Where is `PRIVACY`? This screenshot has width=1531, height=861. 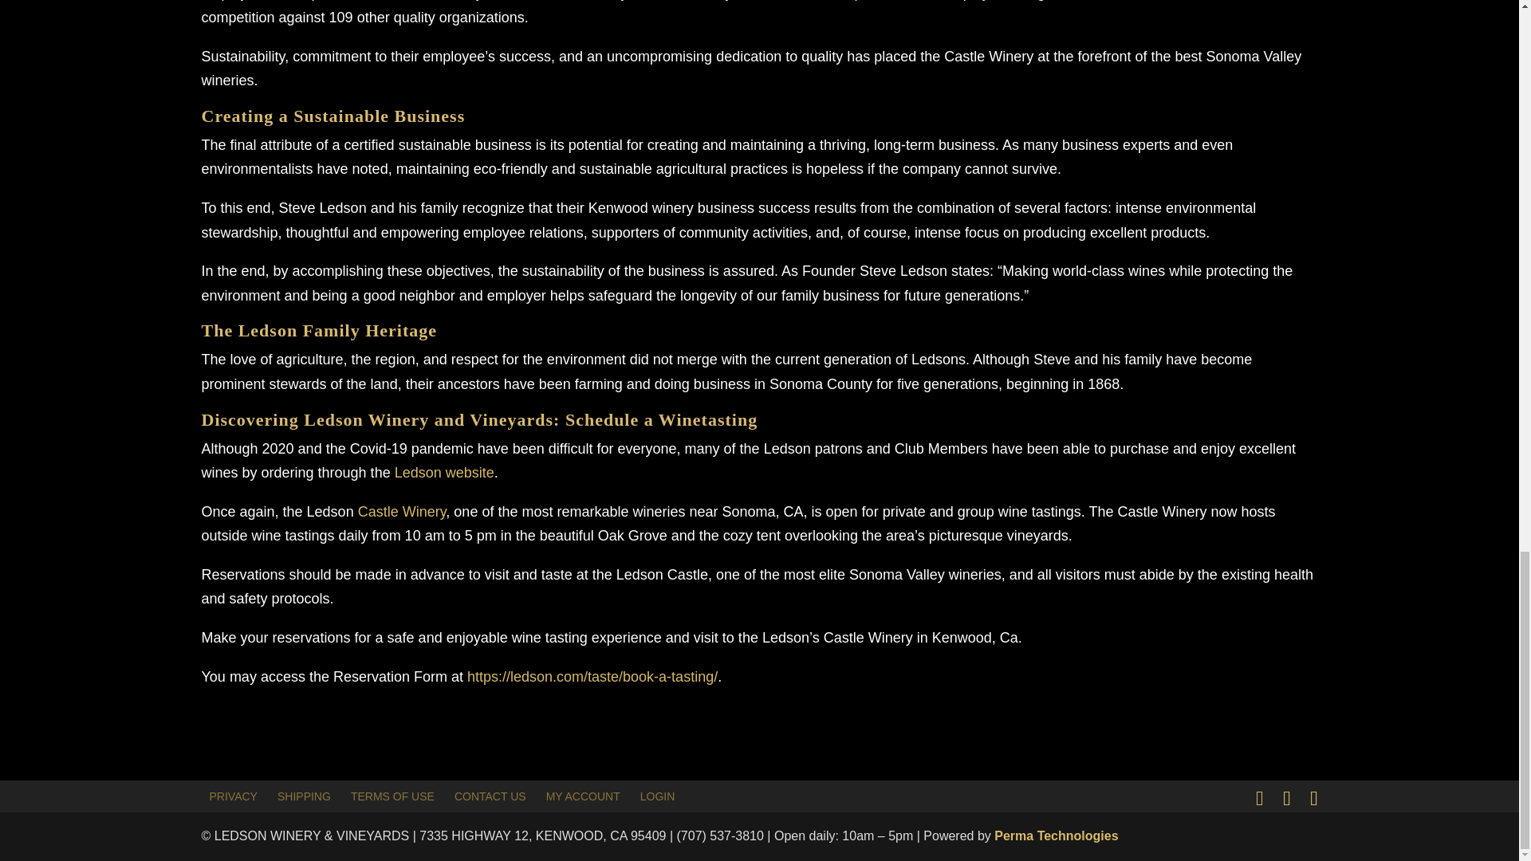 PRIVACY is located at coordinates (233, 796).